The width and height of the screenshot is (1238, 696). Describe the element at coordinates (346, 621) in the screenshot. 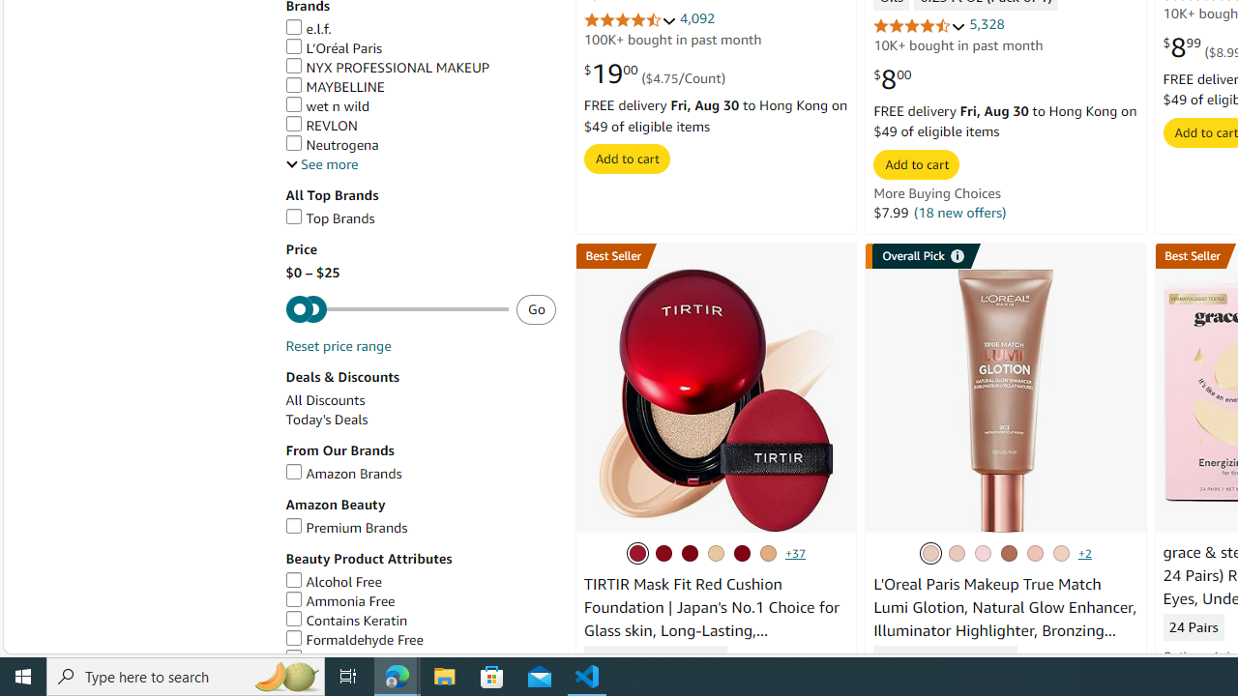

I see `Contains Keratin` at that location.